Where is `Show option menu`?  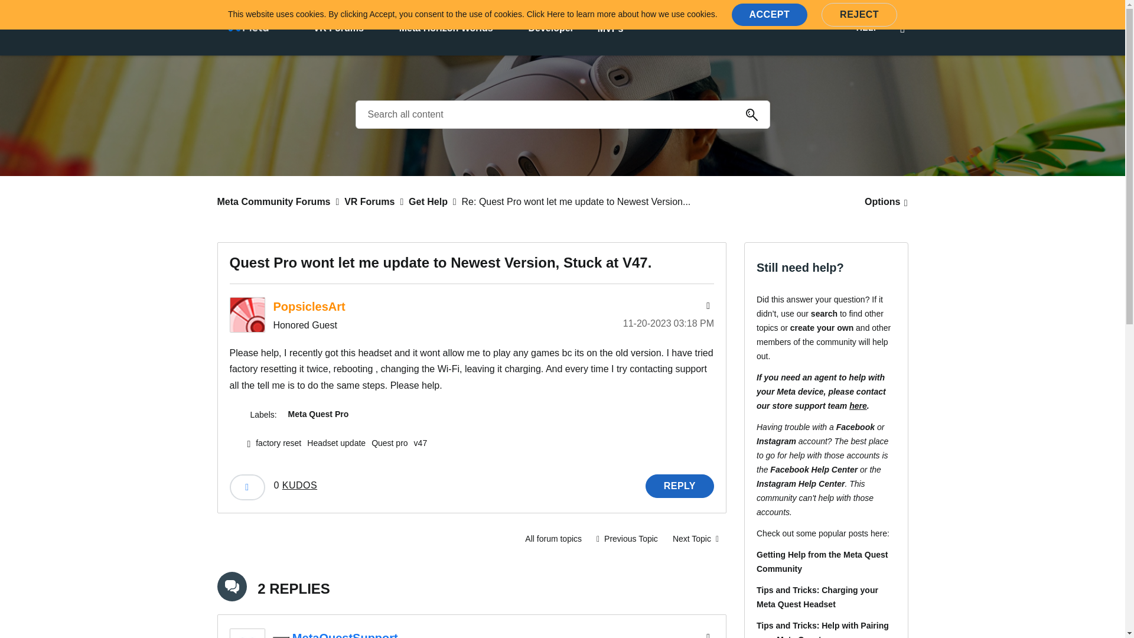
Show option menu is located at coordinates (882, 201).